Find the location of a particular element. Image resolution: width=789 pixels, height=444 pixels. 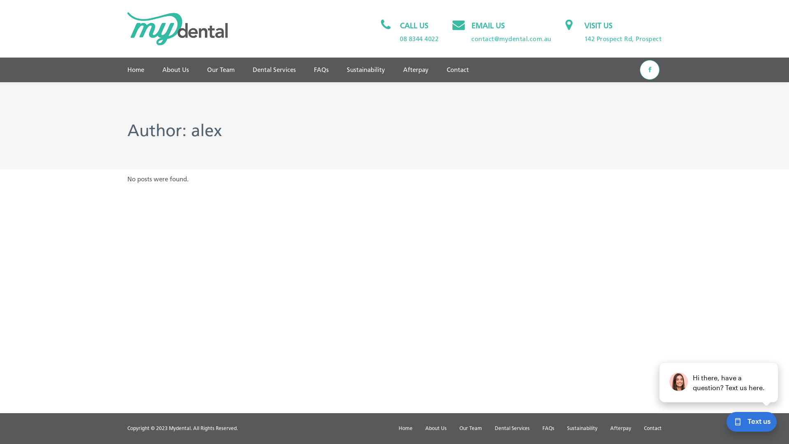

Sustainability is located at coordinates (366, 70).